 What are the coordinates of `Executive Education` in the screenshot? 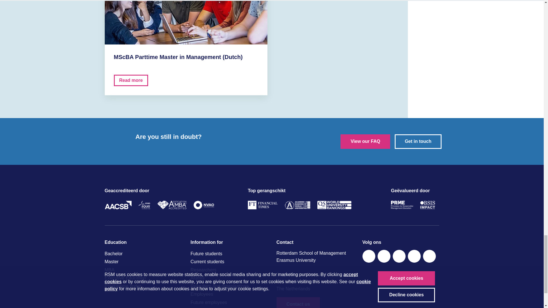 It's located at (143, 278).